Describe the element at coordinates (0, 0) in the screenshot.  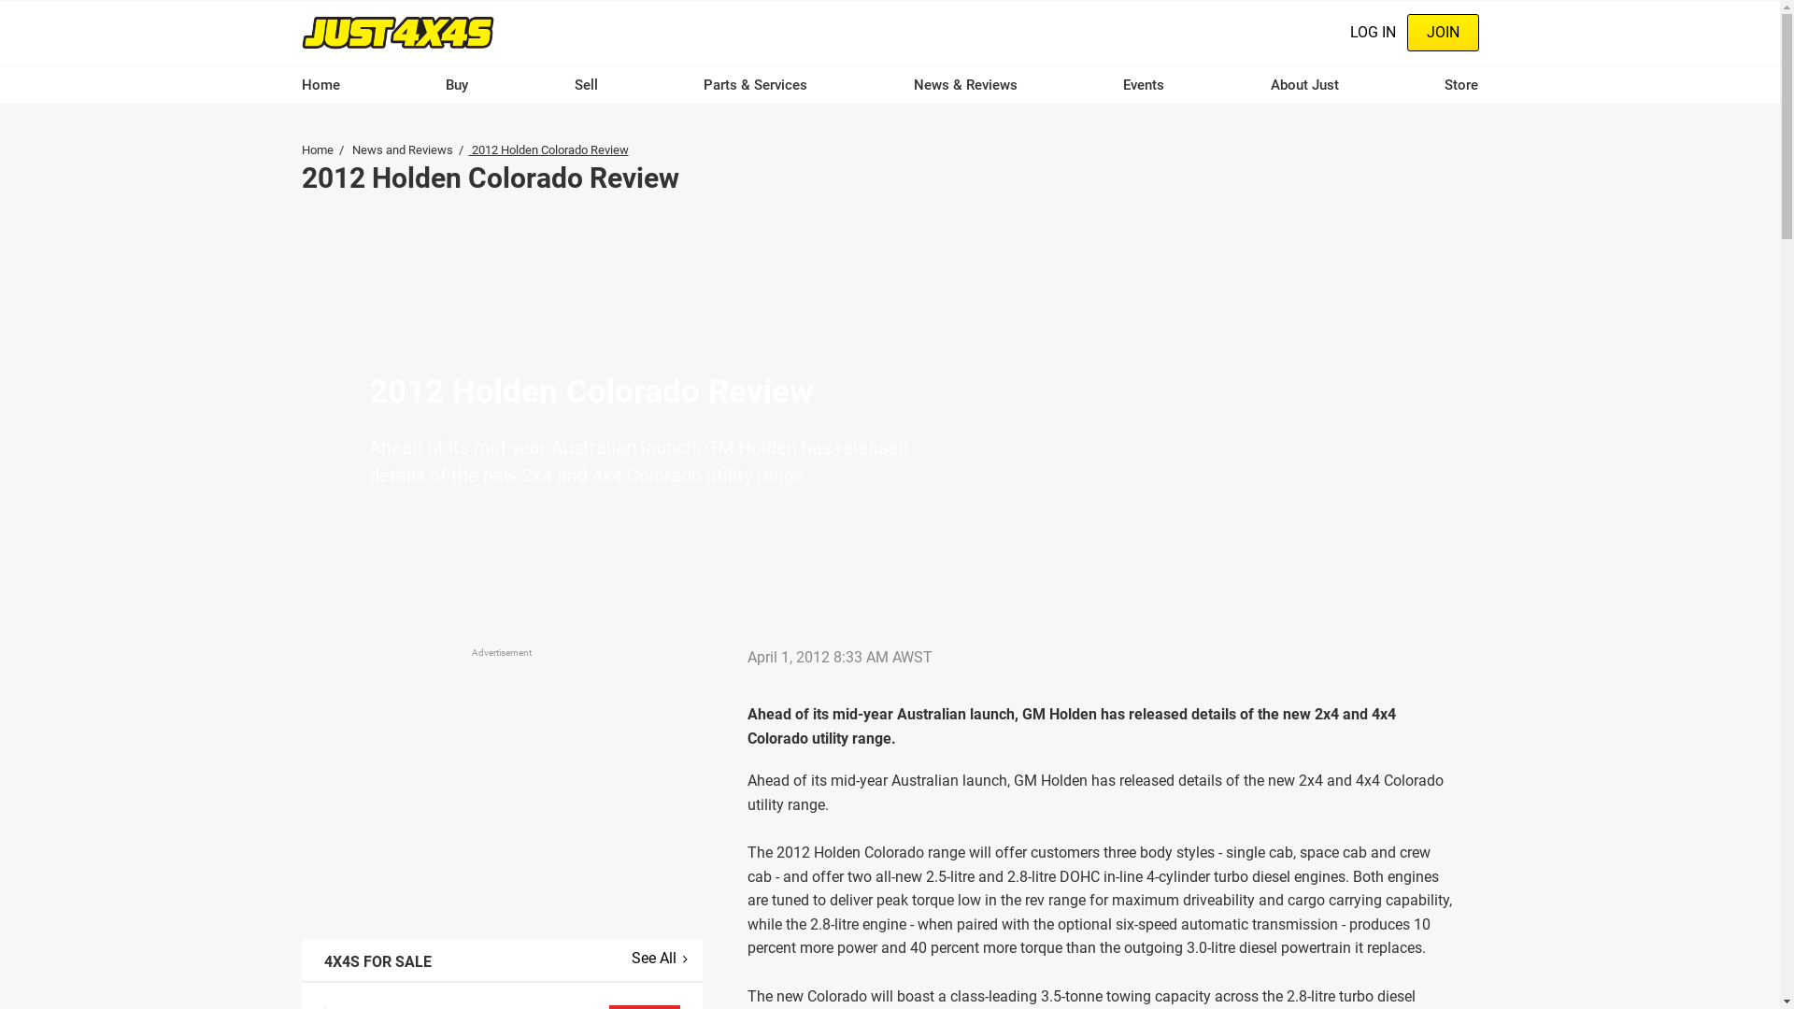
I see `Skip to main content` at that location.